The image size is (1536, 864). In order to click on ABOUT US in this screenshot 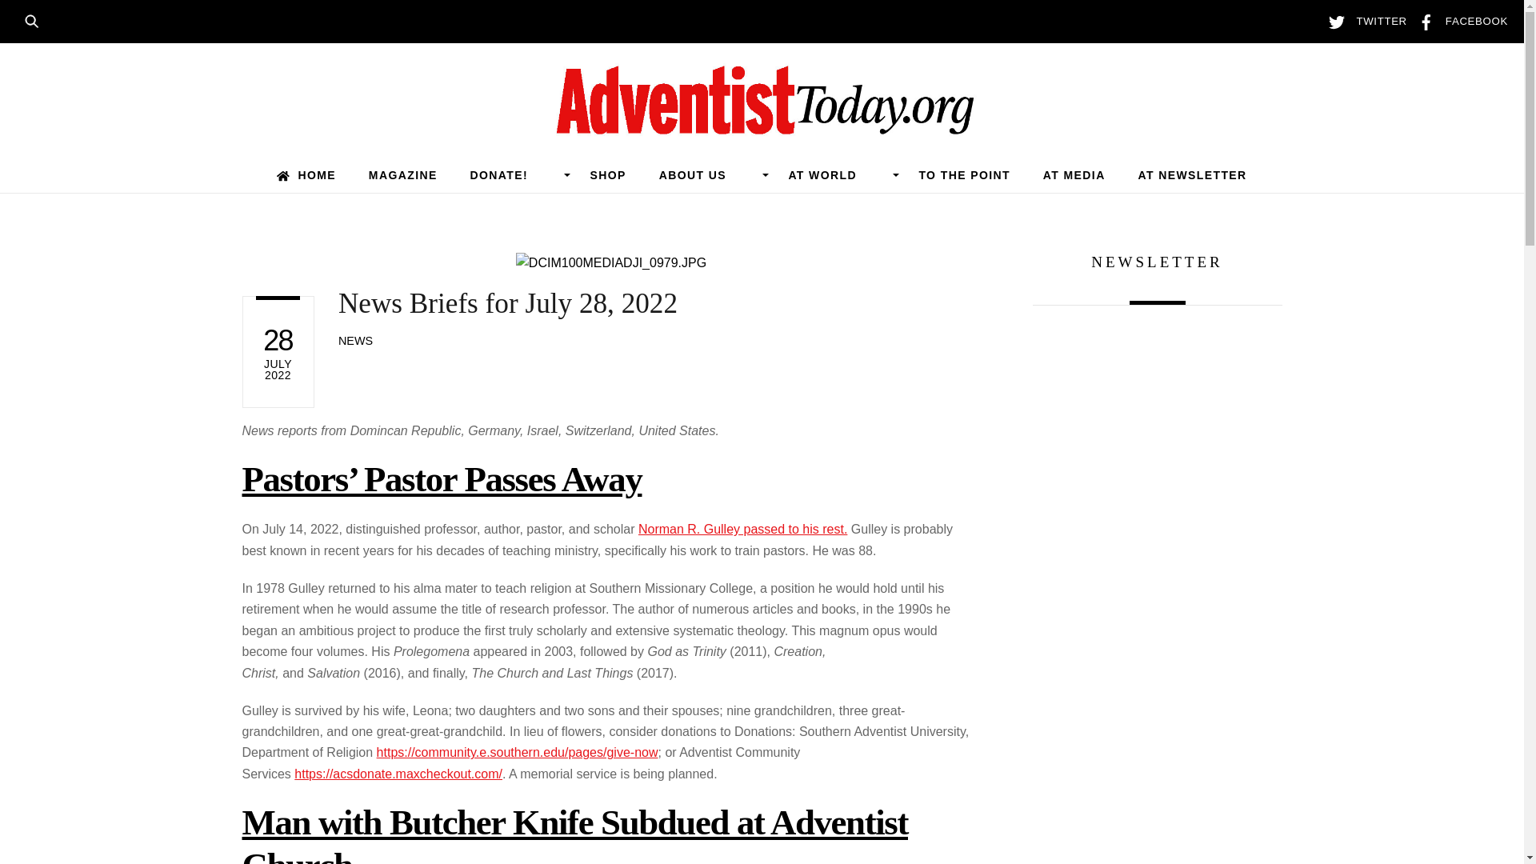, I will do `click(706, 174)`.